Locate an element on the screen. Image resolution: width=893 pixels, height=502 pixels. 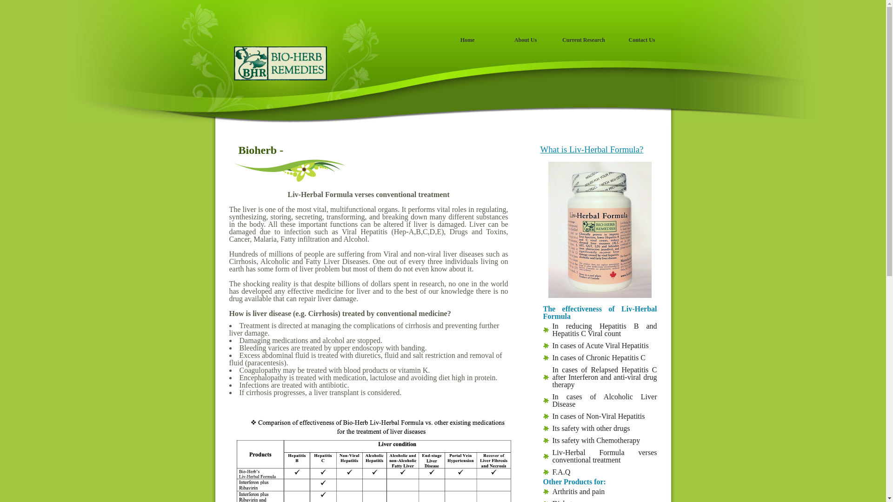
In cases of Non-Viral Hepatitis is located at coordinates (600, 416).